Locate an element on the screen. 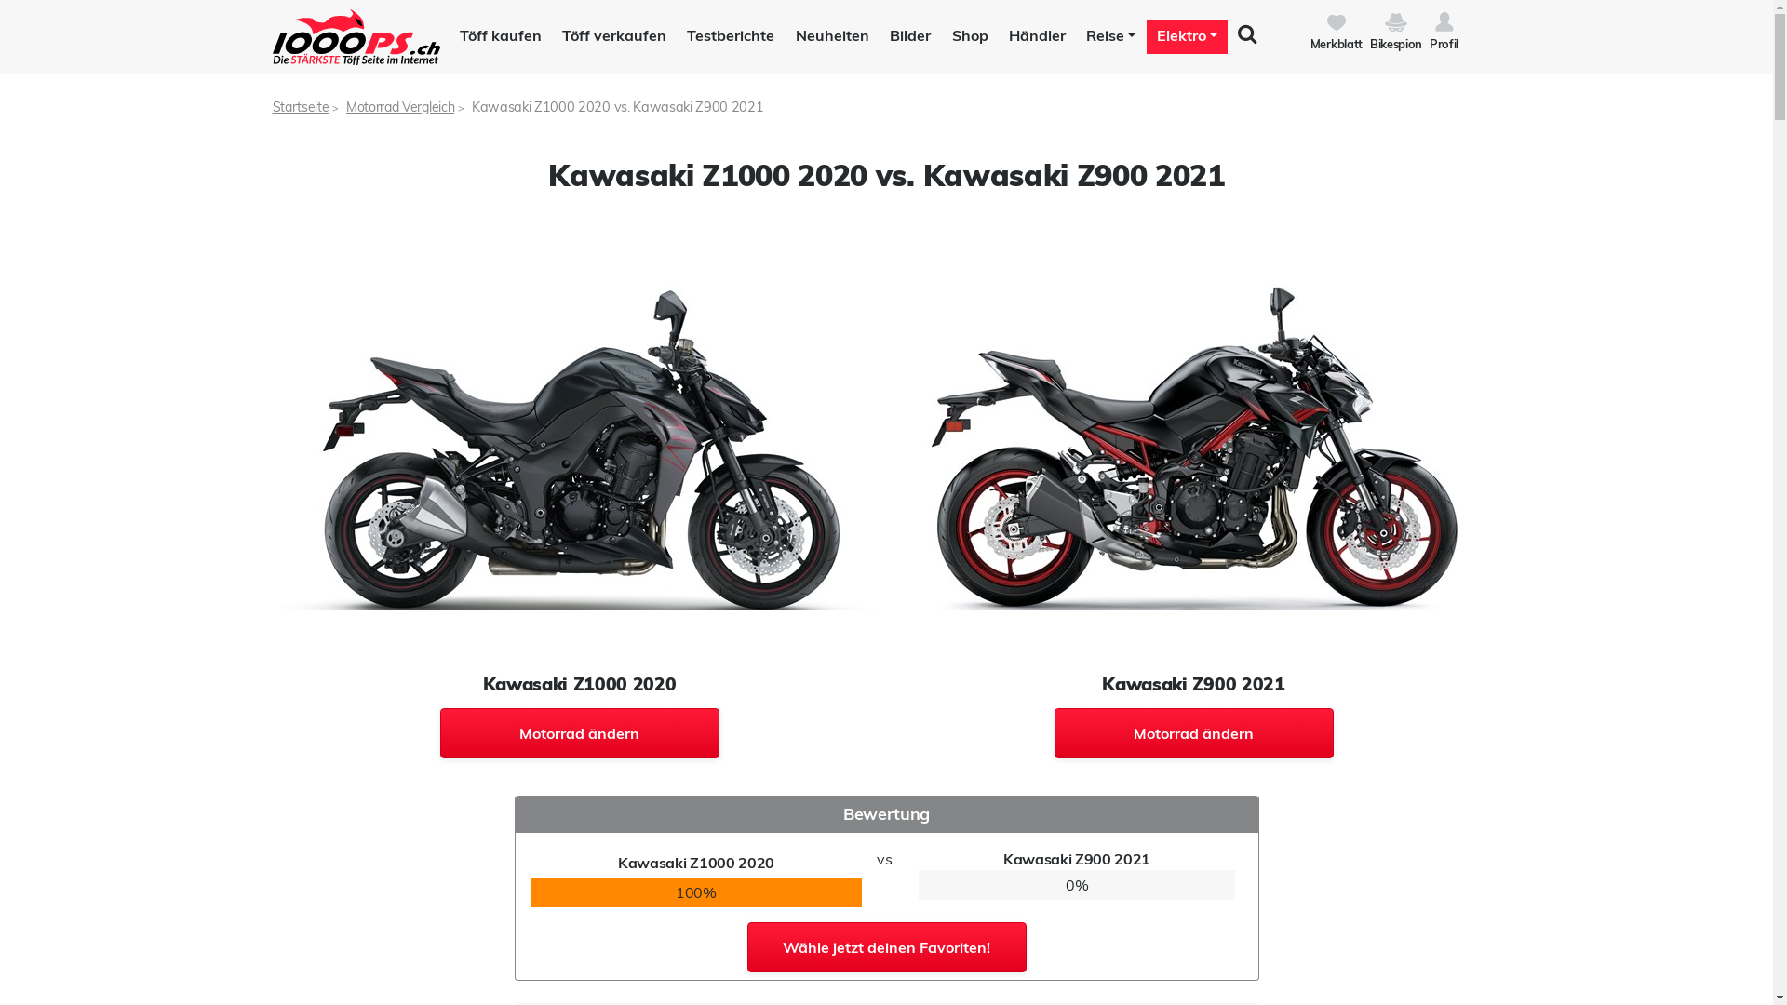 The image size is (1787, 1005). Shop is located at coordinates (967, 36).